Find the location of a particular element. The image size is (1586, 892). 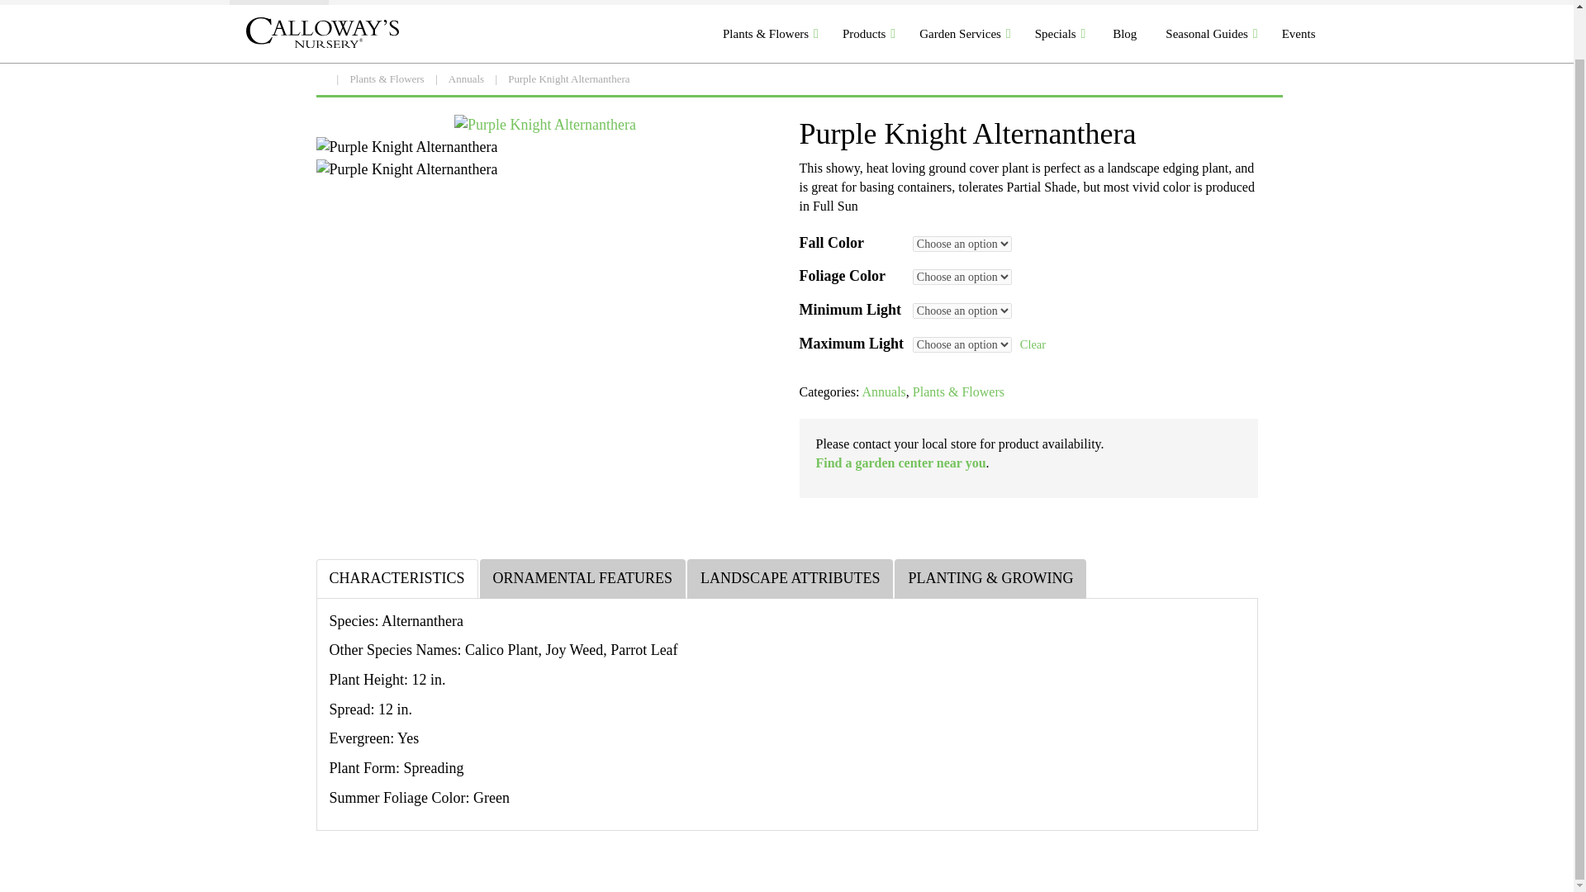

Calloway's Logo is located at coordinates (322, 32).